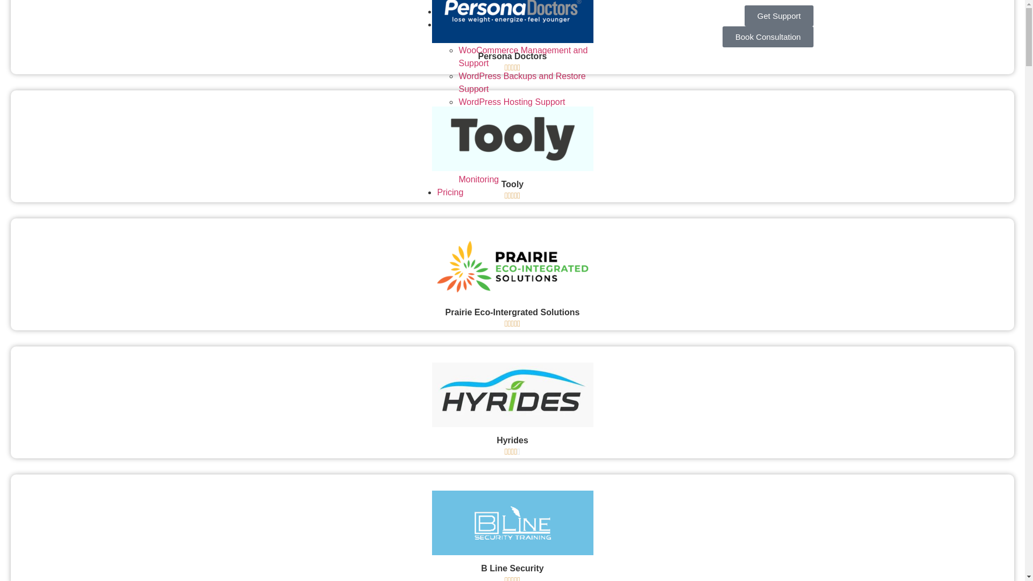  Describe the element at coordinates (496, 115) in the screenshot. I see `WordPress Security` at that location.